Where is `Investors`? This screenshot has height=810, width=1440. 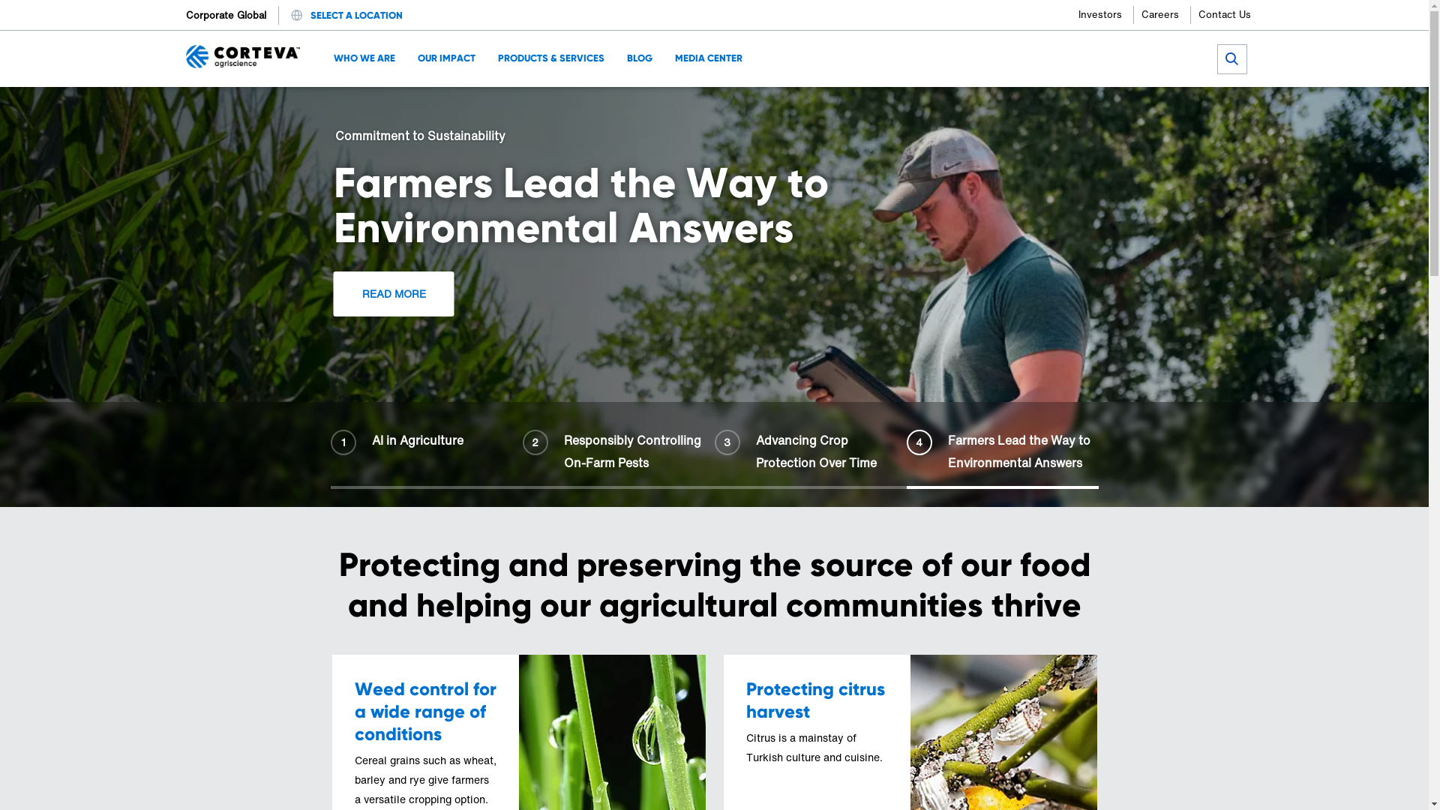 Investors is located at coordinates (1106, 15).